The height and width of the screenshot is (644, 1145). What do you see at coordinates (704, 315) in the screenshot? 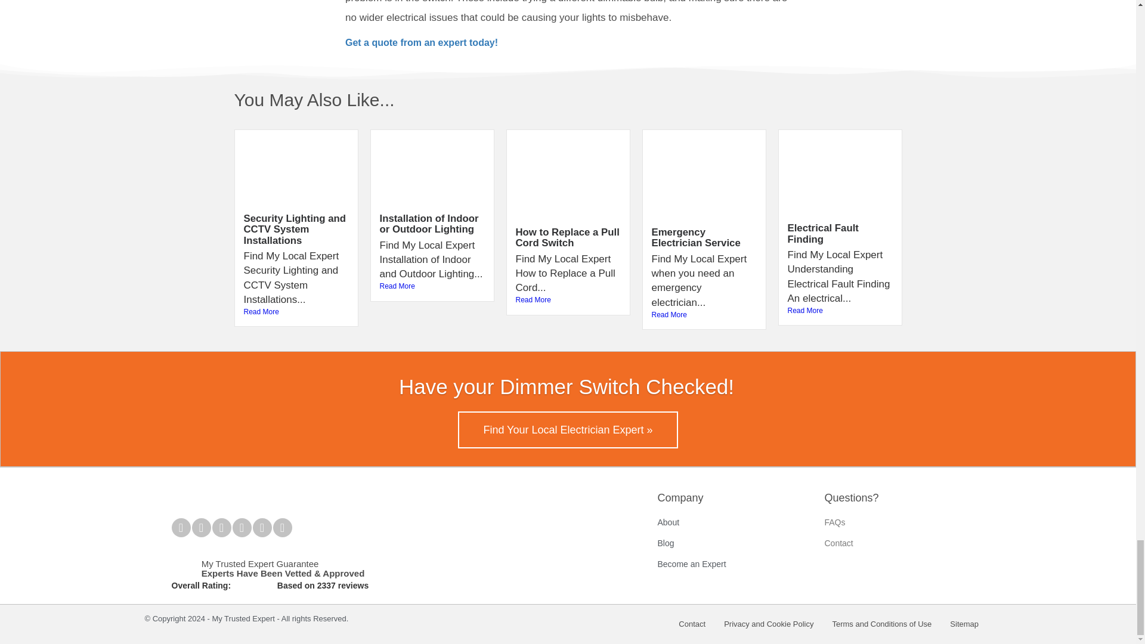
I see `Read More` at bounding box center [704, 315].